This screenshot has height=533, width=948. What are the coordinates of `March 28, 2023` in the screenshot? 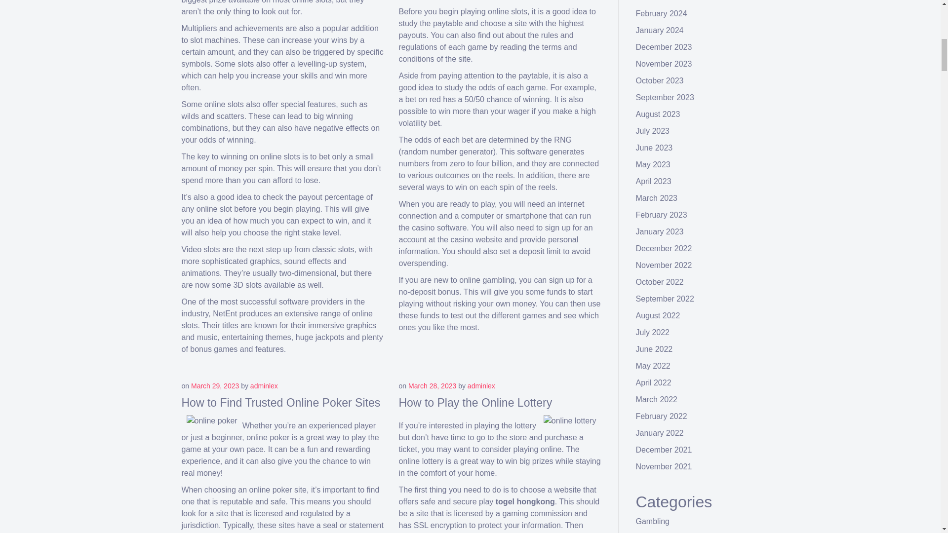 It's located at (432, 386).